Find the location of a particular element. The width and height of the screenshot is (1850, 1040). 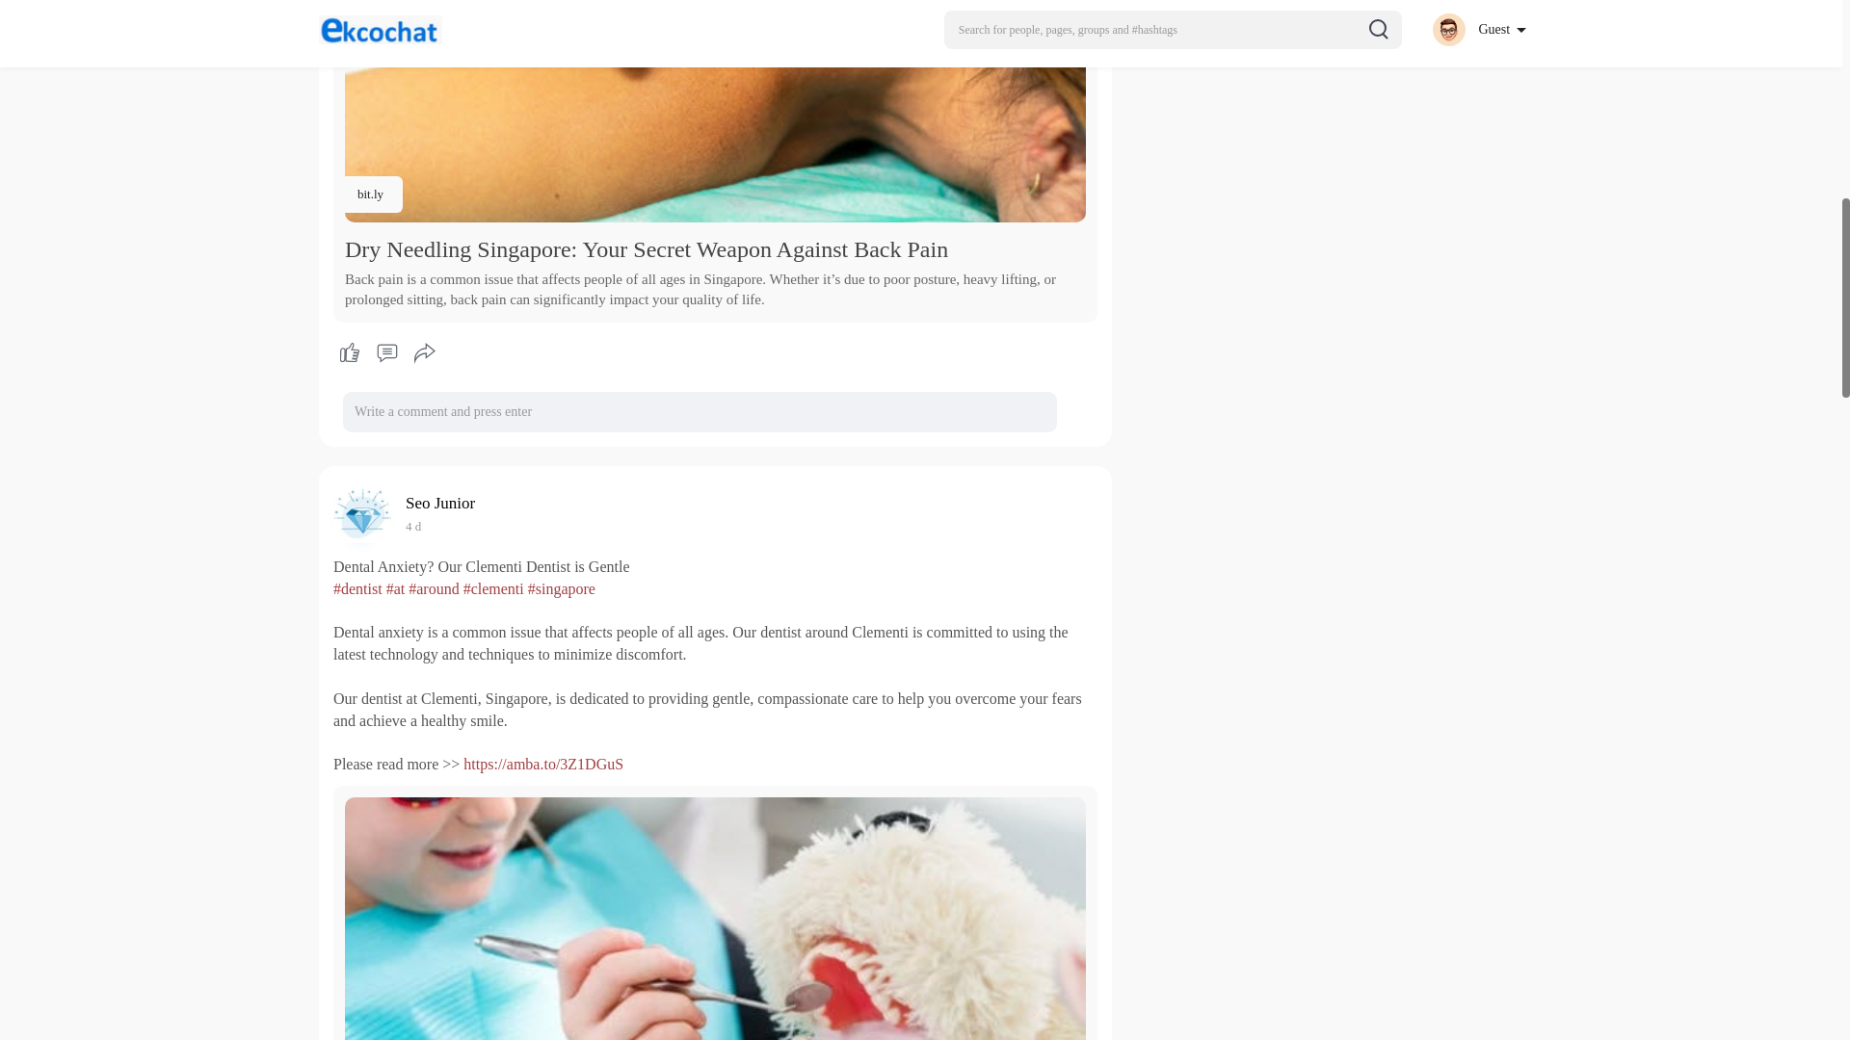

Comments is located at coordinates (386, 352).